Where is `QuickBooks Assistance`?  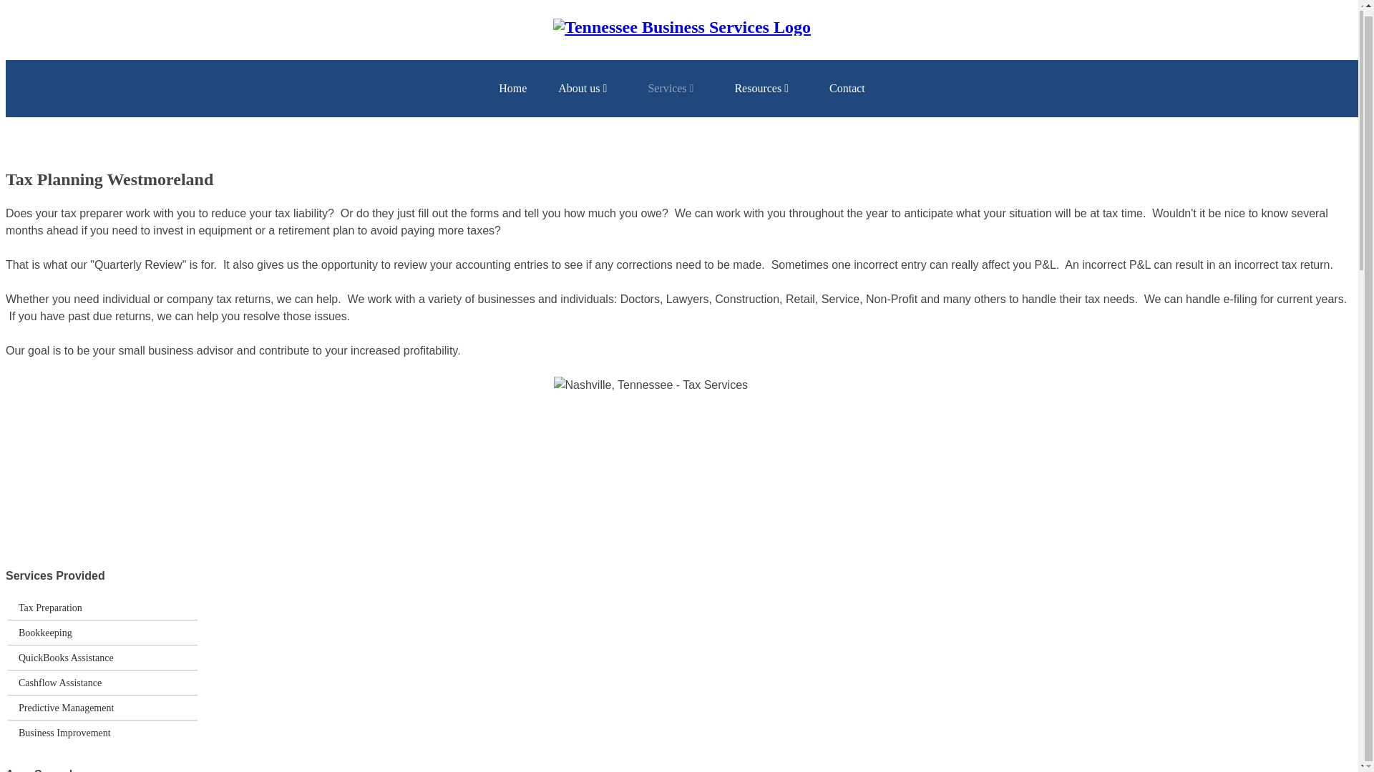 QuickBooks Assistance is located at coordinates (66, 658).